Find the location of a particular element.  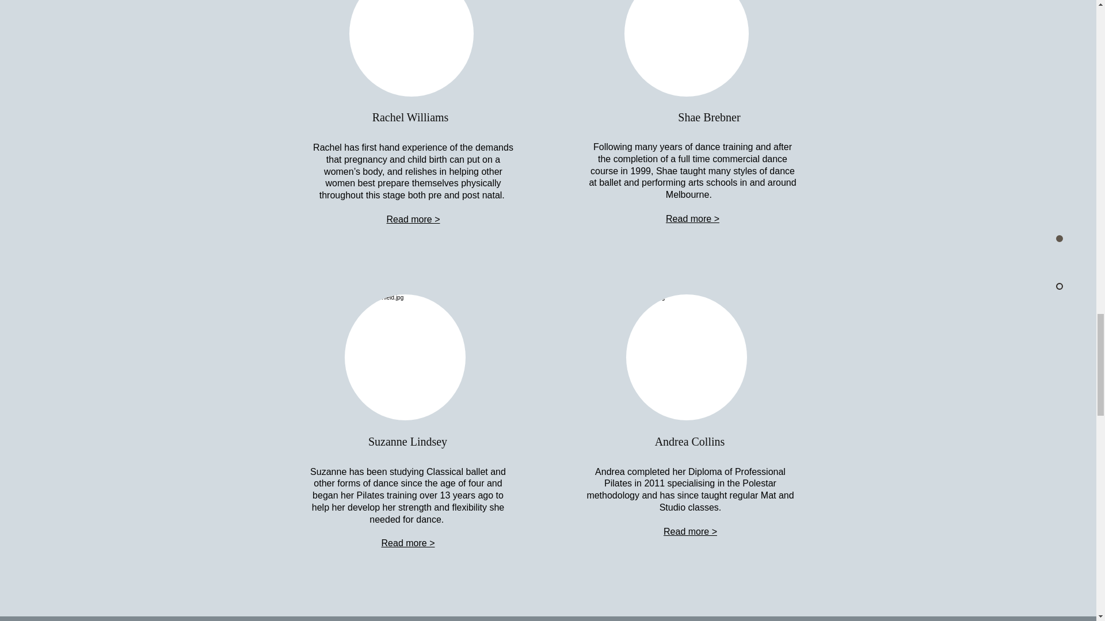

guy3.jpg is located at coordinates (404, 357).